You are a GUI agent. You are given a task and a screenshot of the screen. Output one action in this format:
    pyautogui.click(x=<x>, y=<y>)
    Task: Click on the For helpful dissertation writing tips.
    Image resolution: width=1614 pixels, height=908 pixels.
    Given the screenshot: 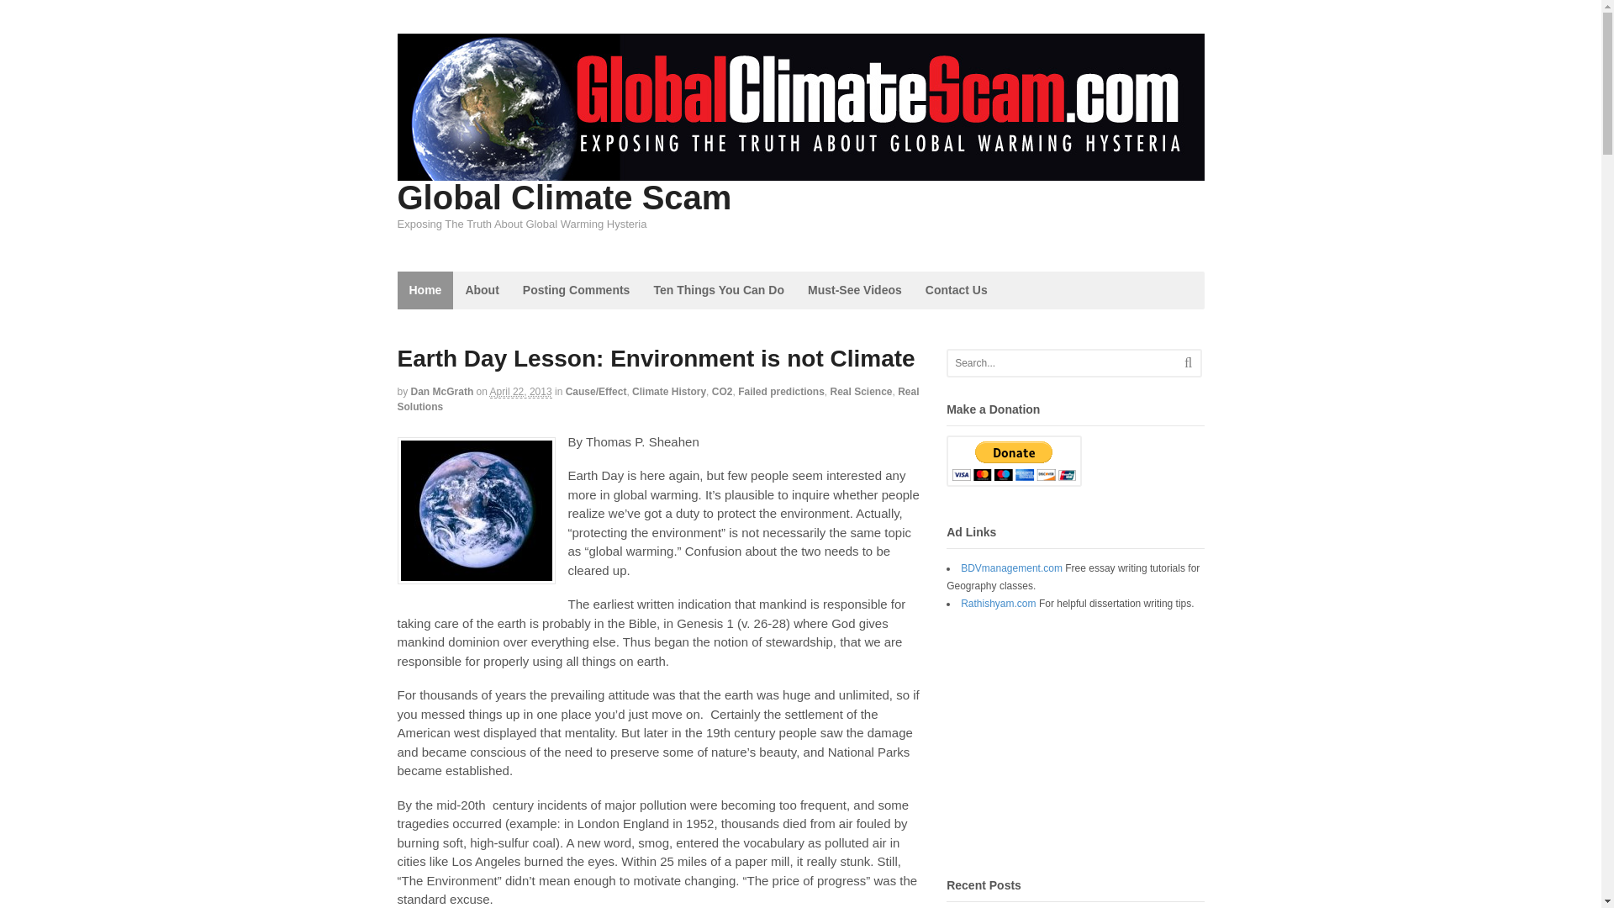 What is the action you would take?
    pyautogui.click(x=998, y=603)
    